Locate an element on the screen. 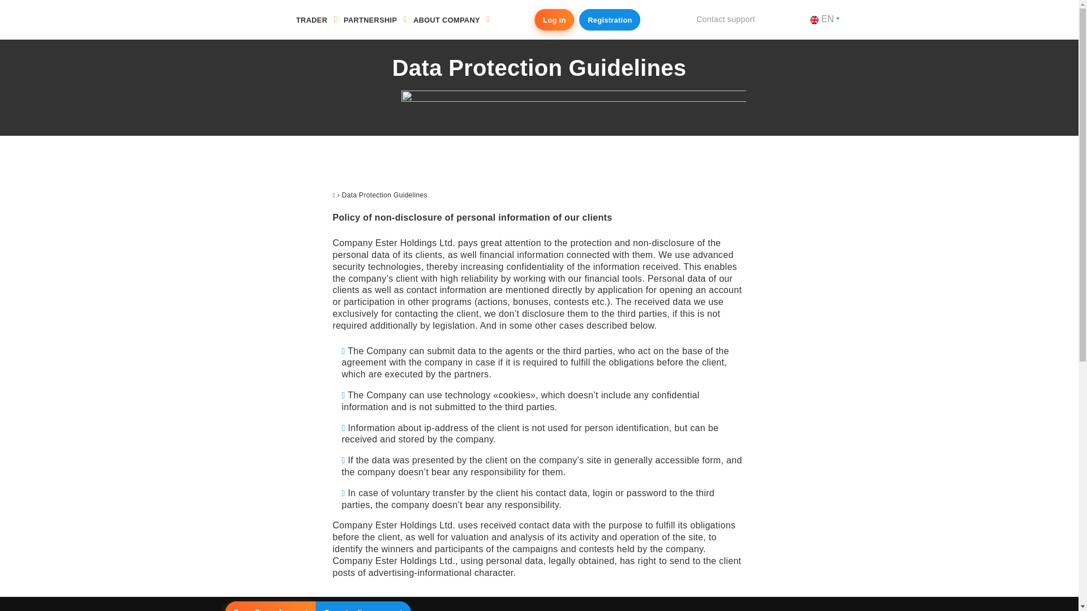 Image resolution: width=1087 pixels, height=611 pixels. TRADER is located at coordinates (313, 20).